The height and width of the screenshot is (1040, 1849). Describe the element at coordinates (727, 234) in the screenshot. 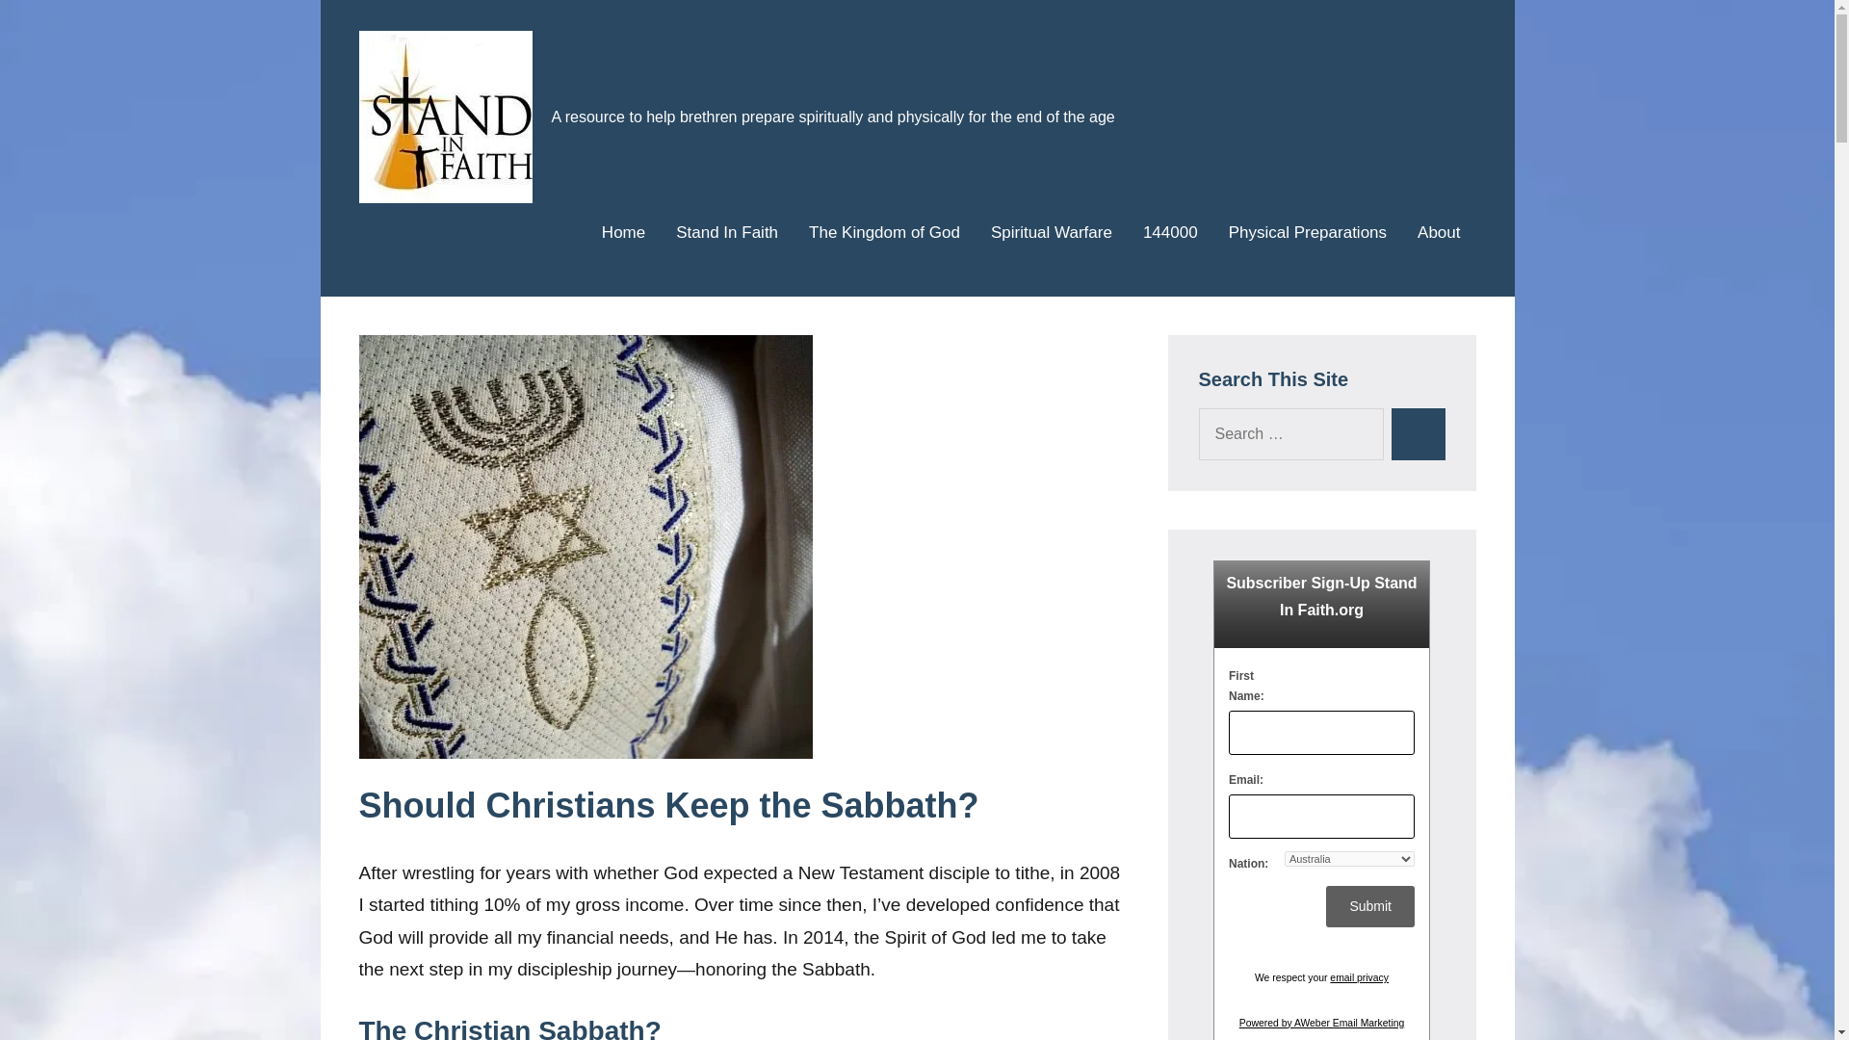

I see `Stand In Faith` at that location.